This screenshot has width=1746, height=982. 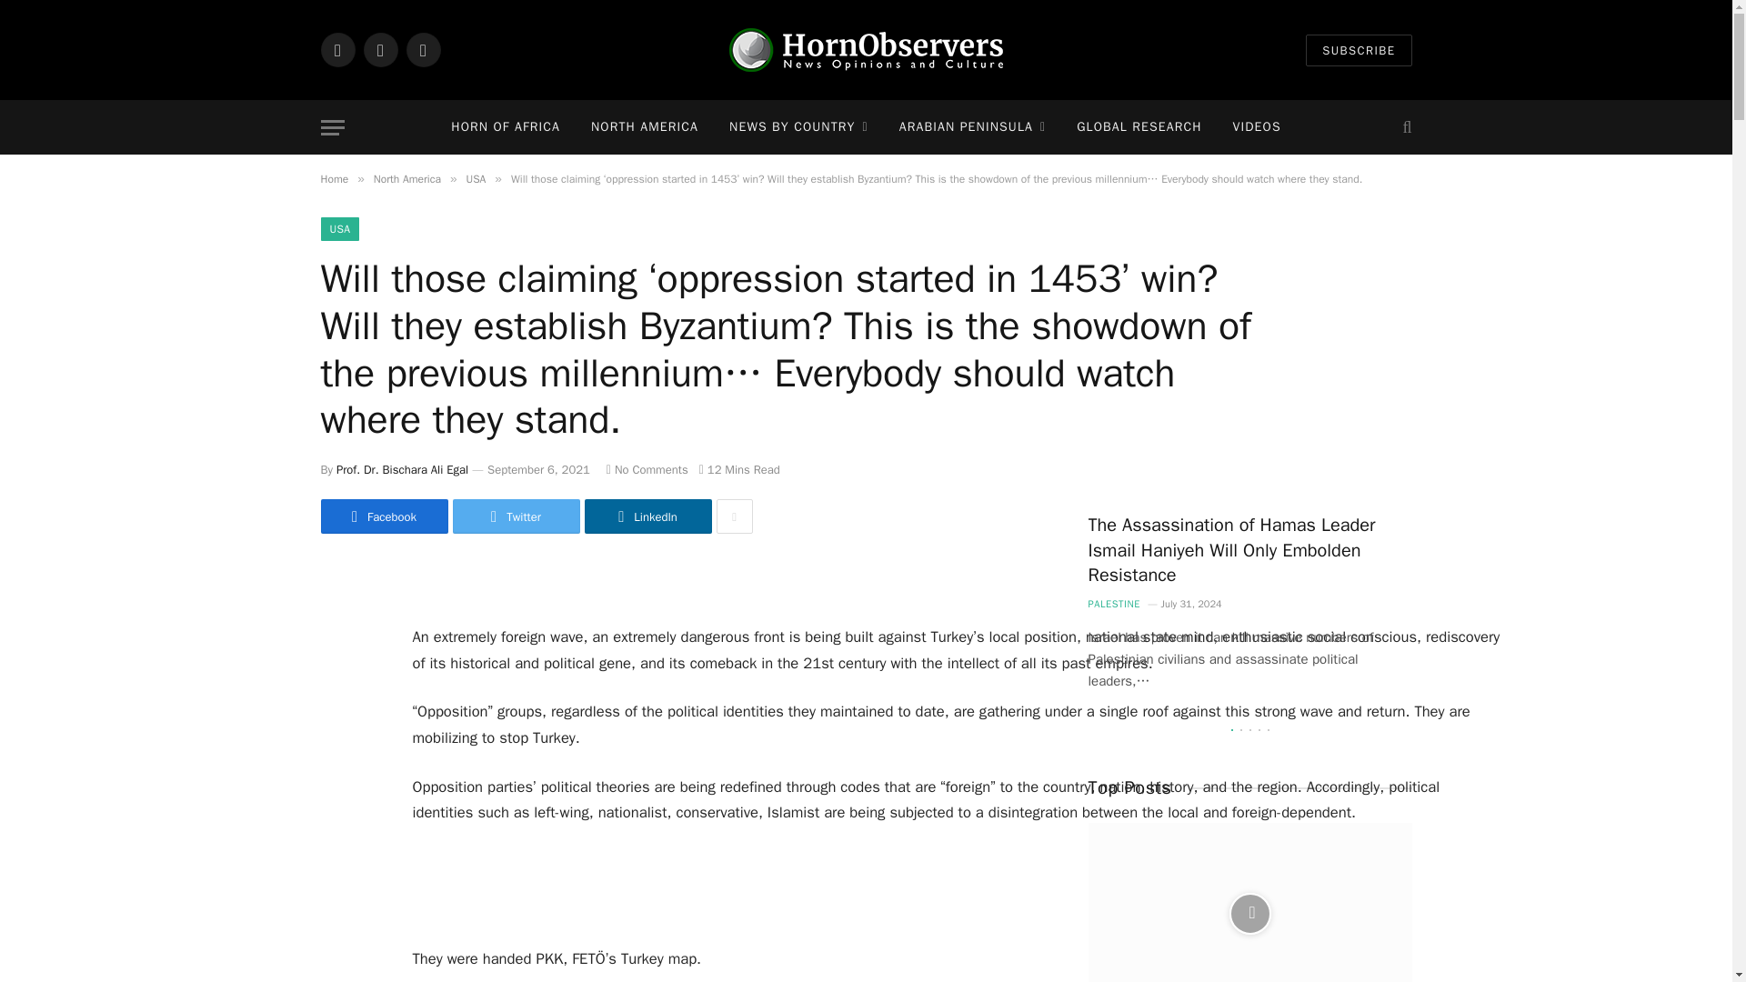 What do you see at coordinates (798, 127) in the screenshot?
I see `NEWS BY COUNTRY` at bounding box center [798, 127].